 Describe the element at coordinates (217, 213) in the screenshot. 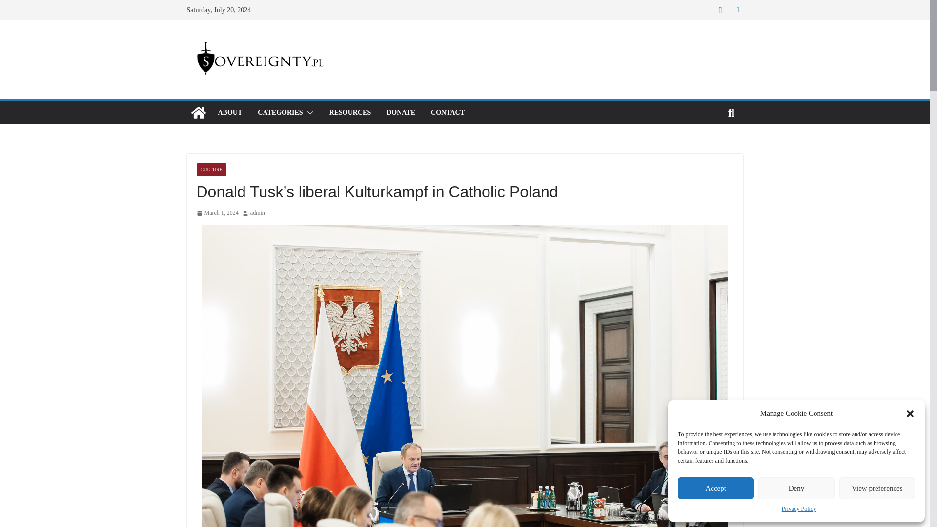

I see `4:30 pm` at that location.